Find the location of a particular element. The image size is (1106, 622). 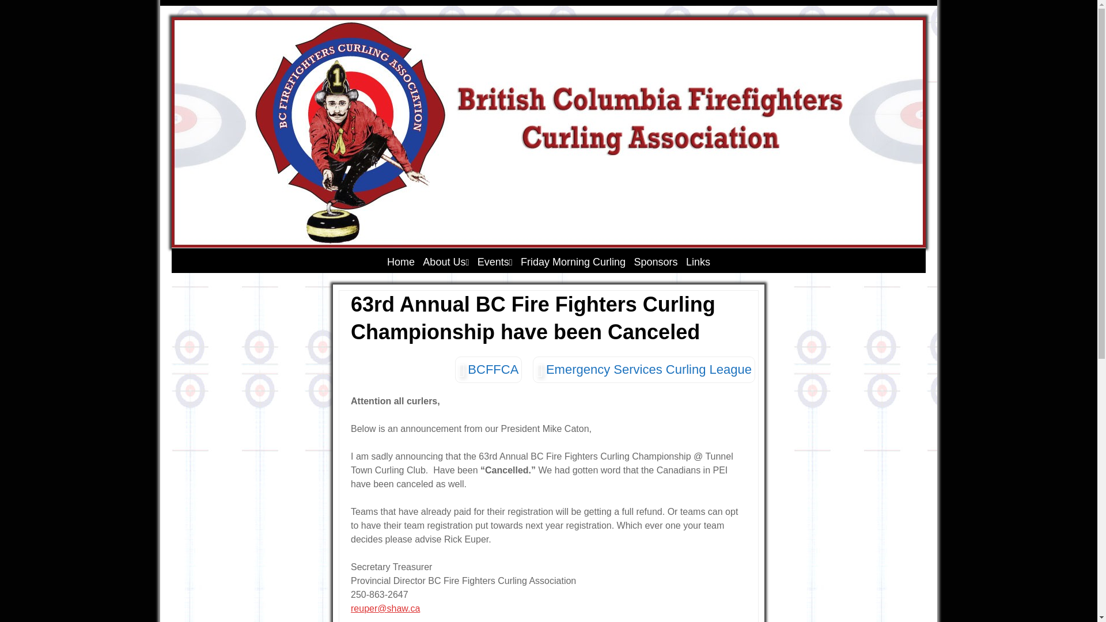

64th Annual BCFFC Championship is located at coordinates (533, 287).